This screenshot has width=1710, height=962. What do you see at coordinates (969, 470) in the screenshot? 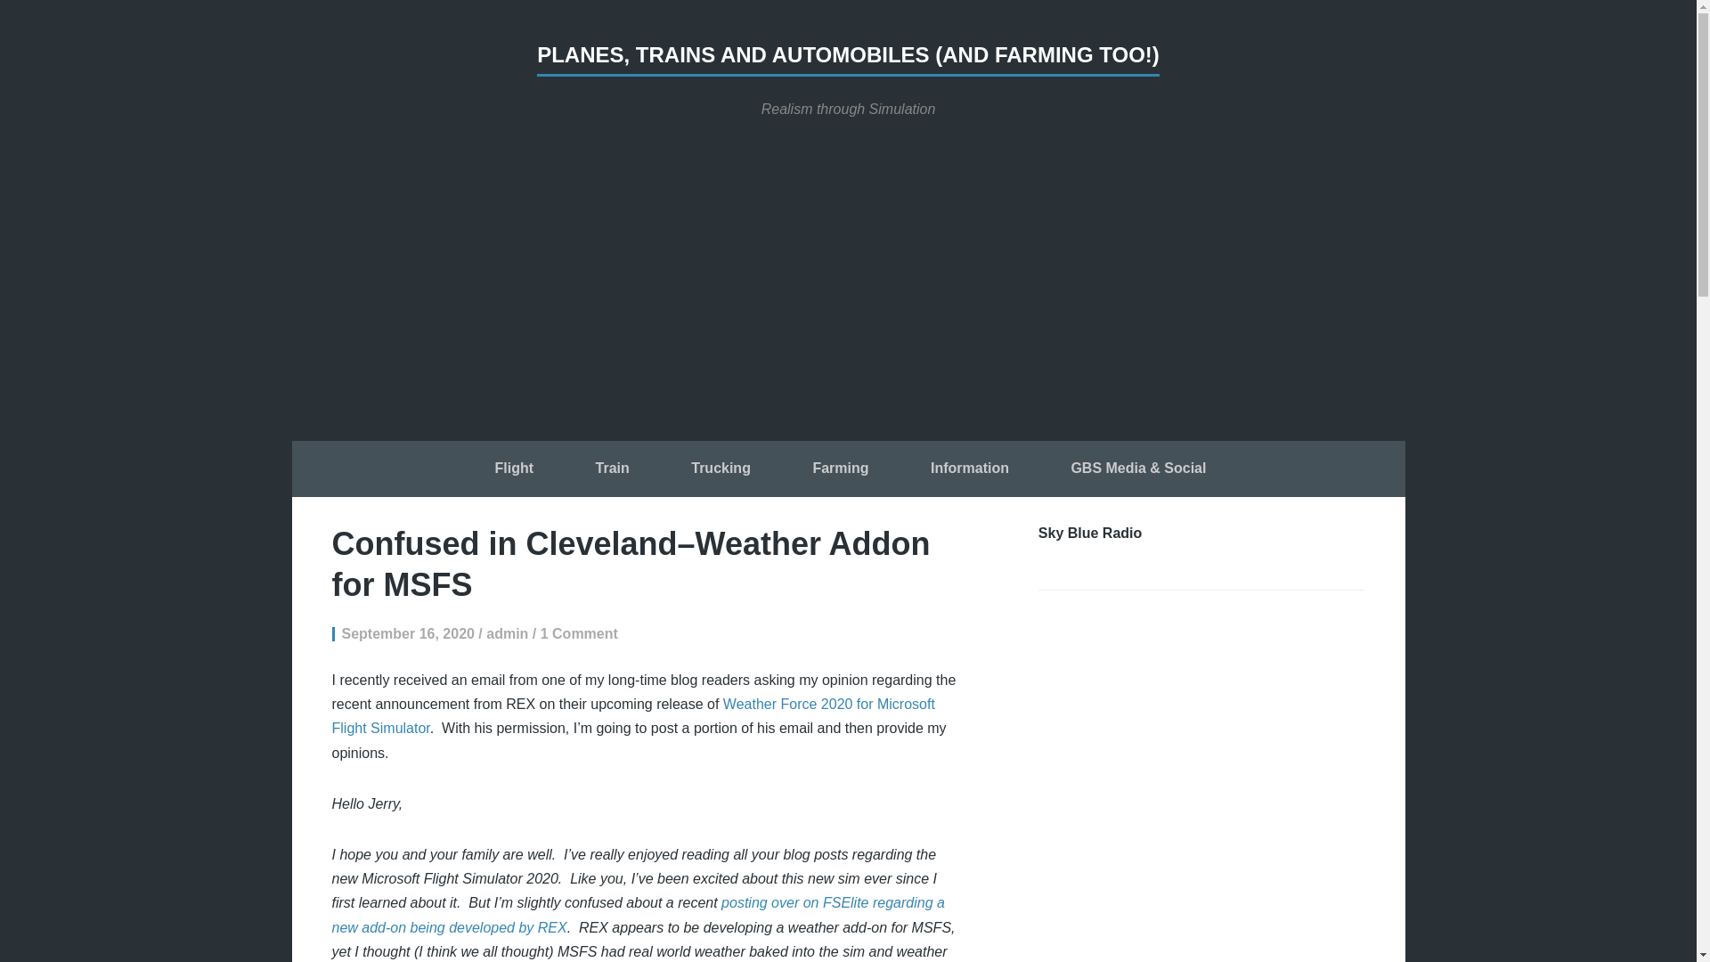
I see `Information` at bounding box center [969, 470].